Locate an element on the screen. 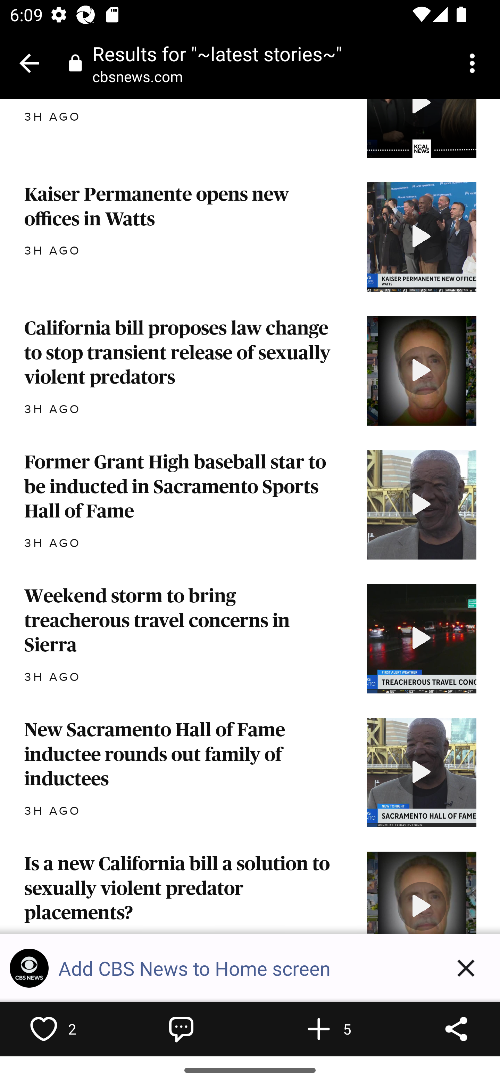 The image size is (500, 1085). Close tab is located at coordinates (29, 63).